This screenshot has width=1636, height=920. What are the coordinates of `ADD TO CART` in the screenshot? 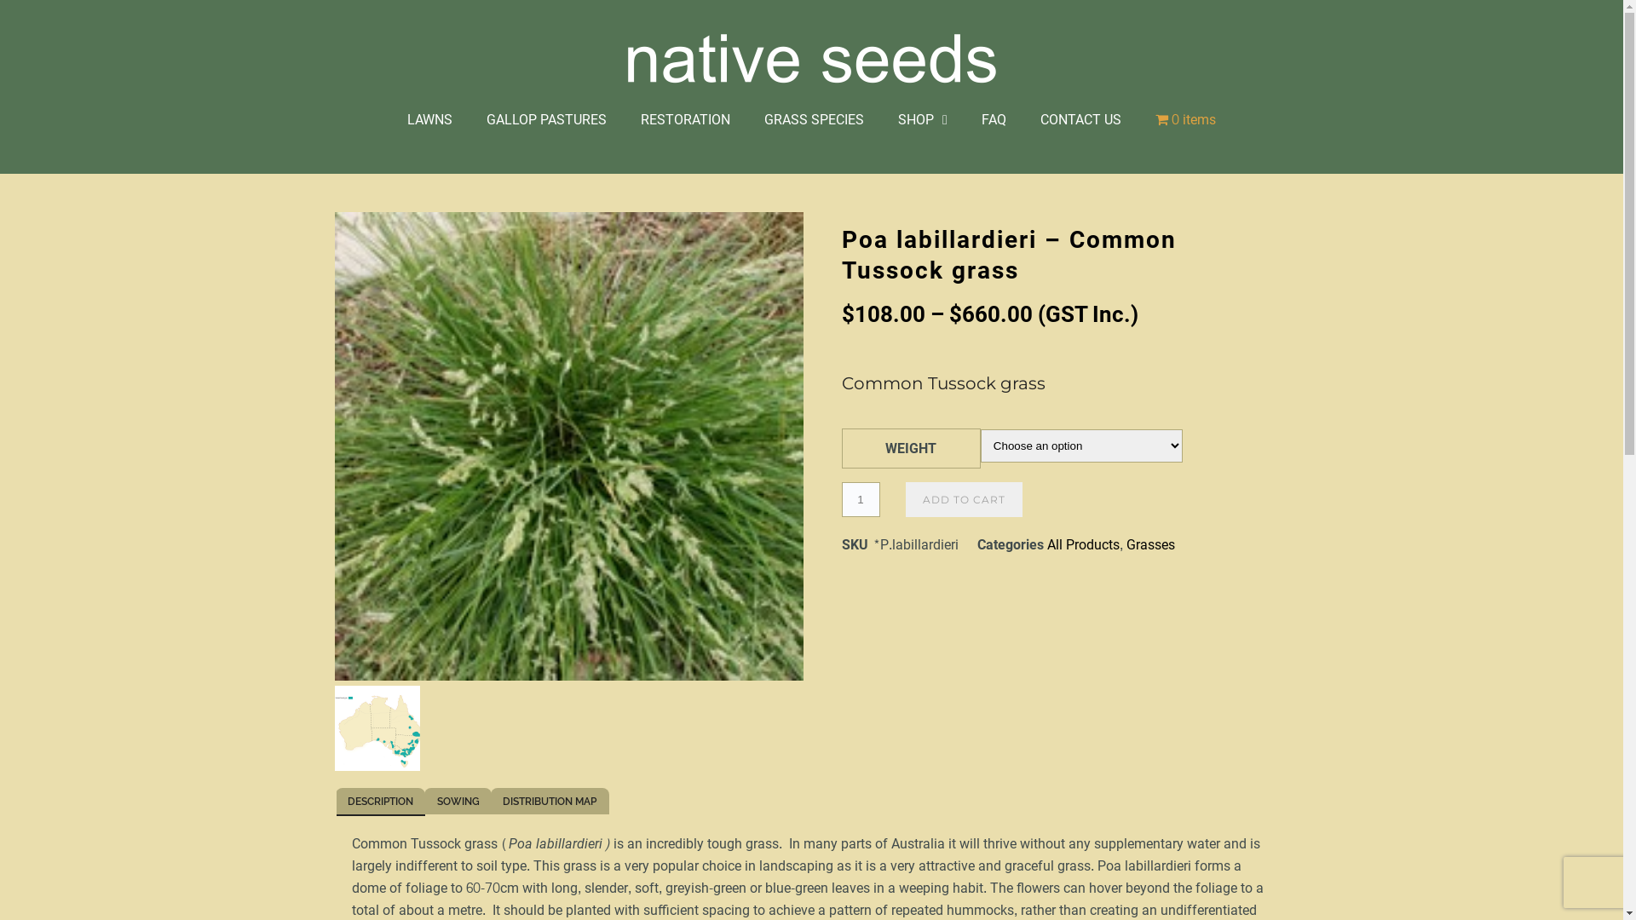 It's located at (963, 499).